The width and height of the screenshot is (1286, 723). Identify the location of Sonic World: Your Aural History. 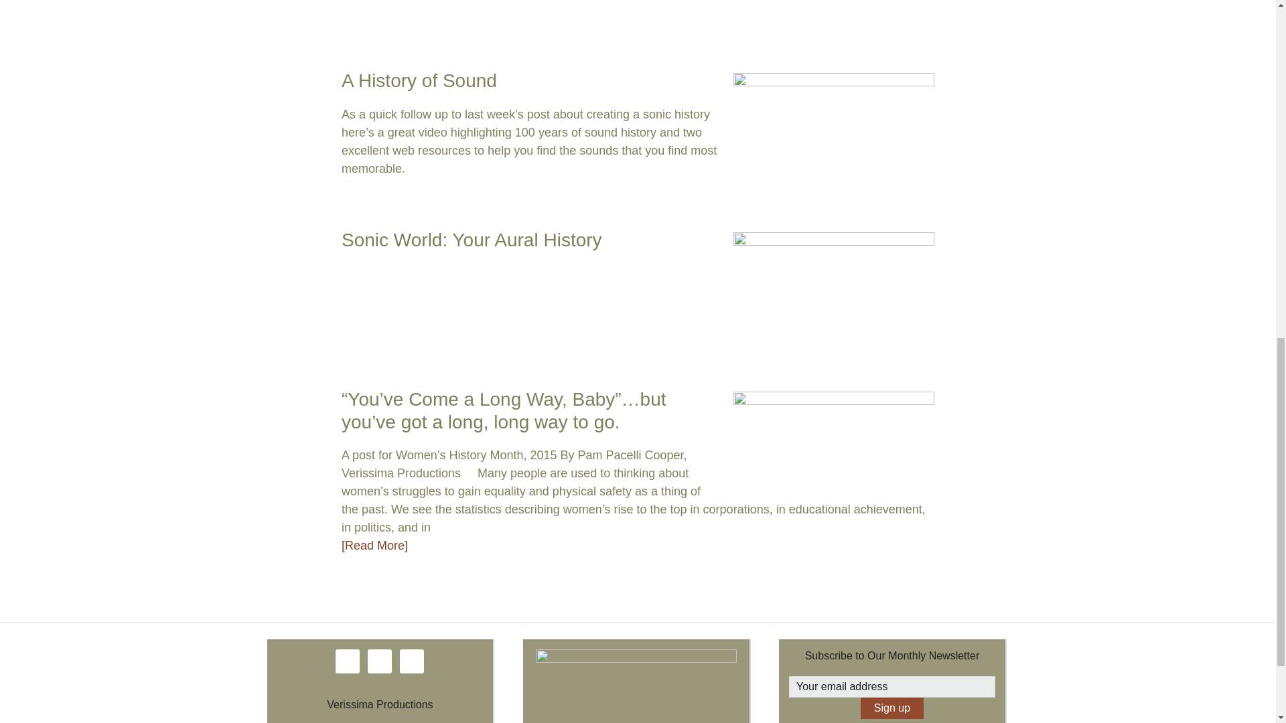
(472, 240).